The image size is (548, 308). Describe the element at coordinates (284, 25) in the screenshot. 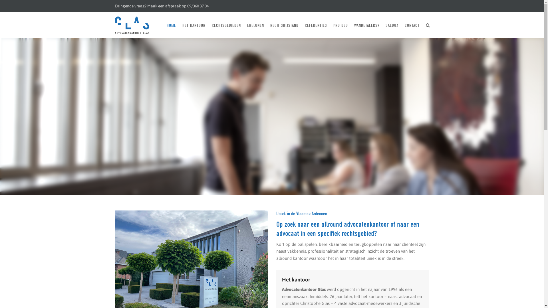

I see `RECHTSBIJSTAND` at that location.